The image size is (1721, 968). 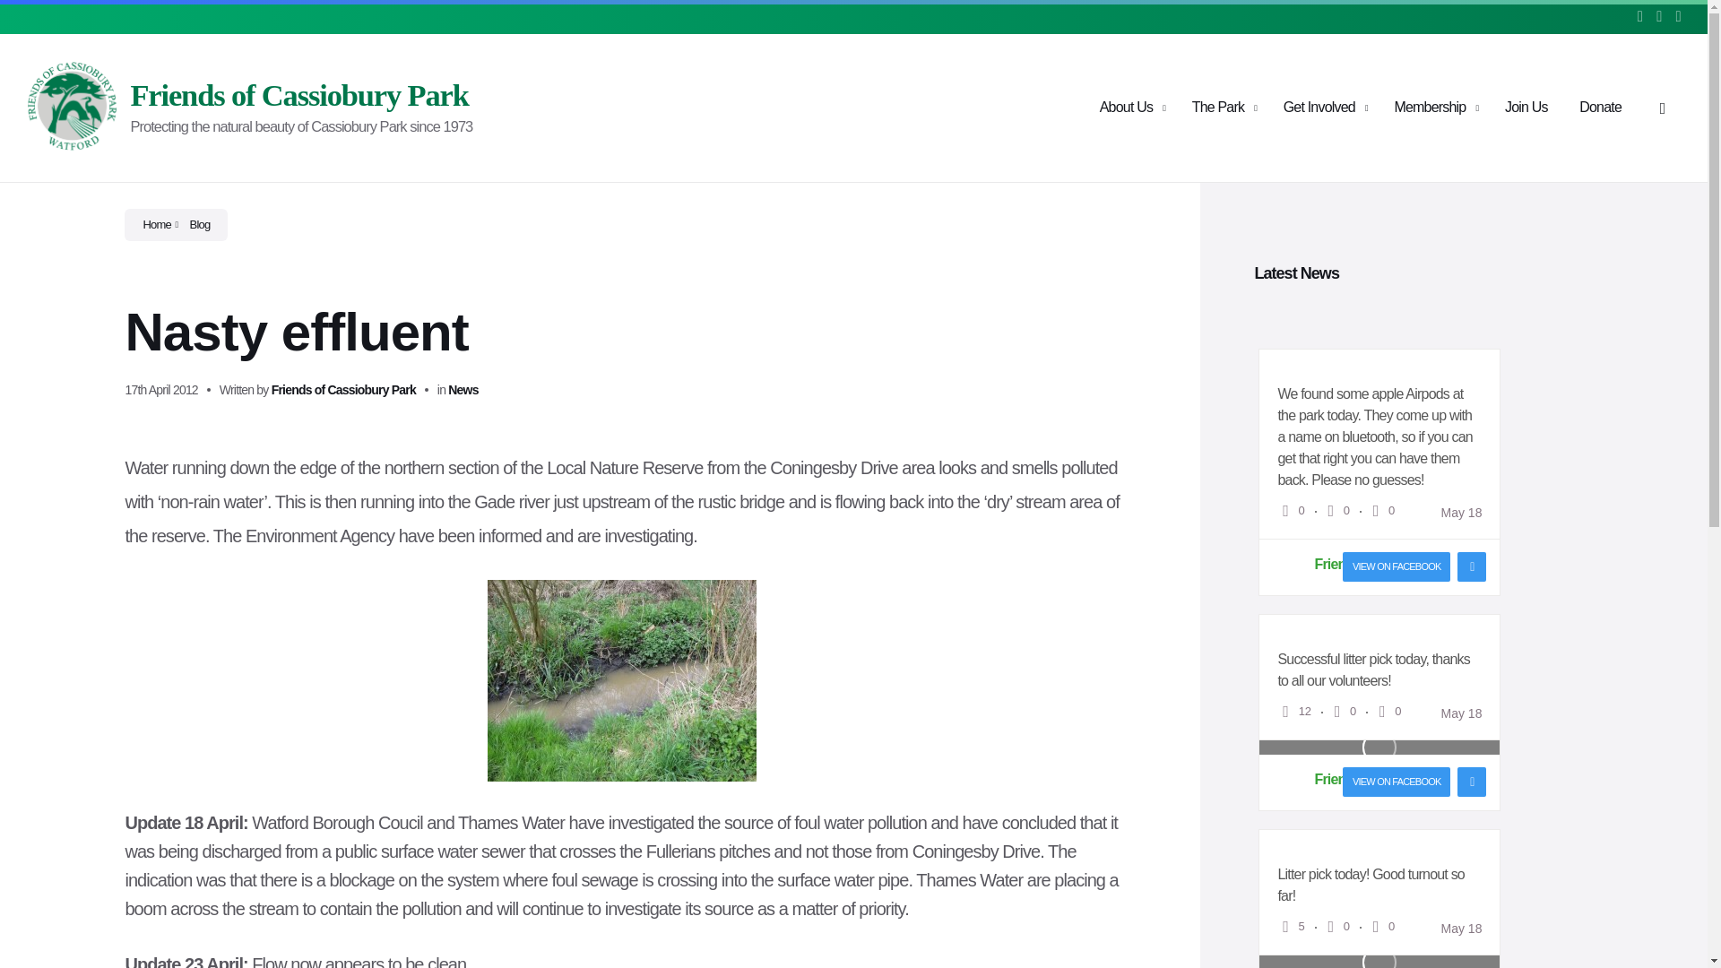 I want to click on Social Media Links, so click(x=1653, y=16).